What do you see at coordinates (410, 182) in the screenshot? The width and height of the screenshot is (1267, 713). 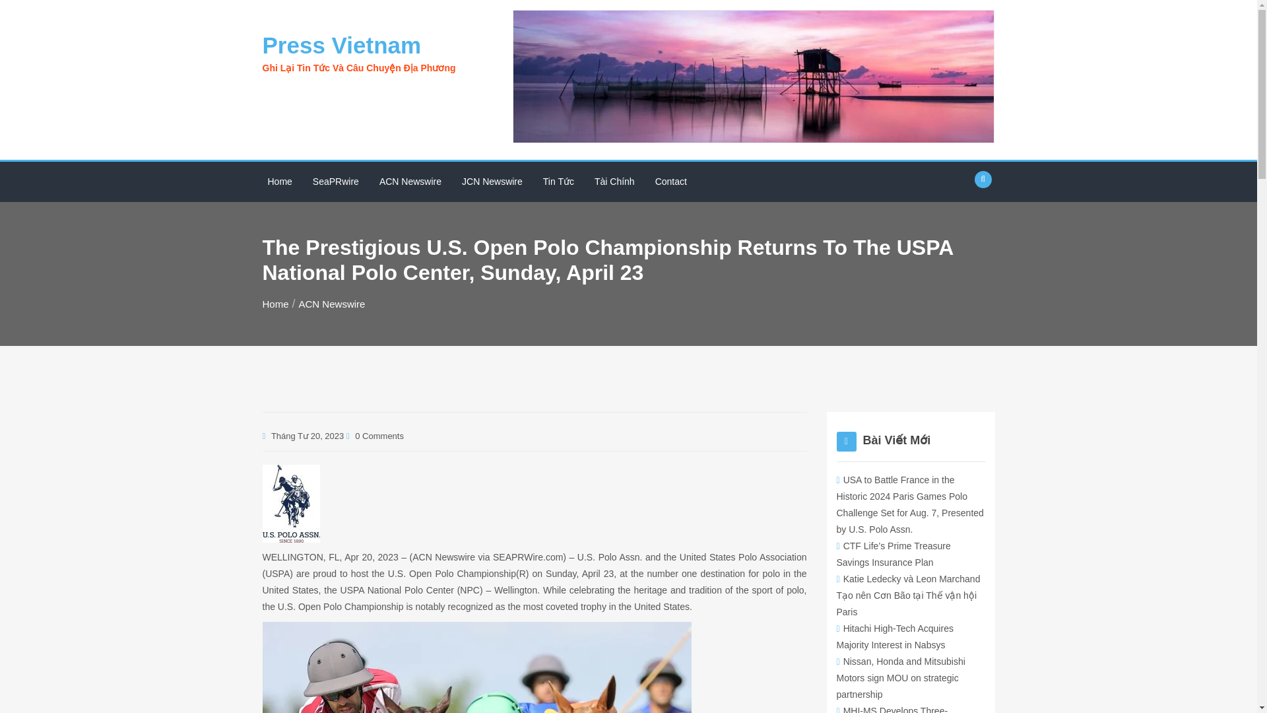 I see `ACN Newswire` at bounding box center [410, 182].